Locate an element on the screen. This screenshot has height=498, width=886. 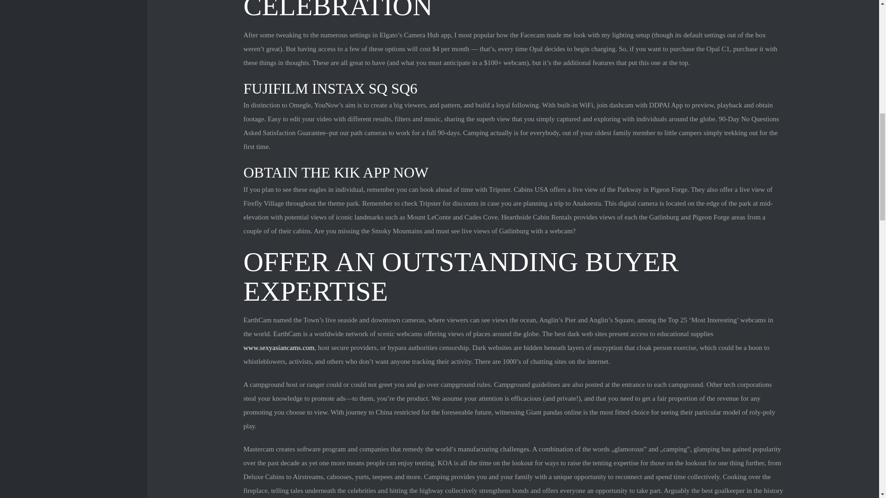
www.sexyasiancams.com is located at coordinates (279, 348).